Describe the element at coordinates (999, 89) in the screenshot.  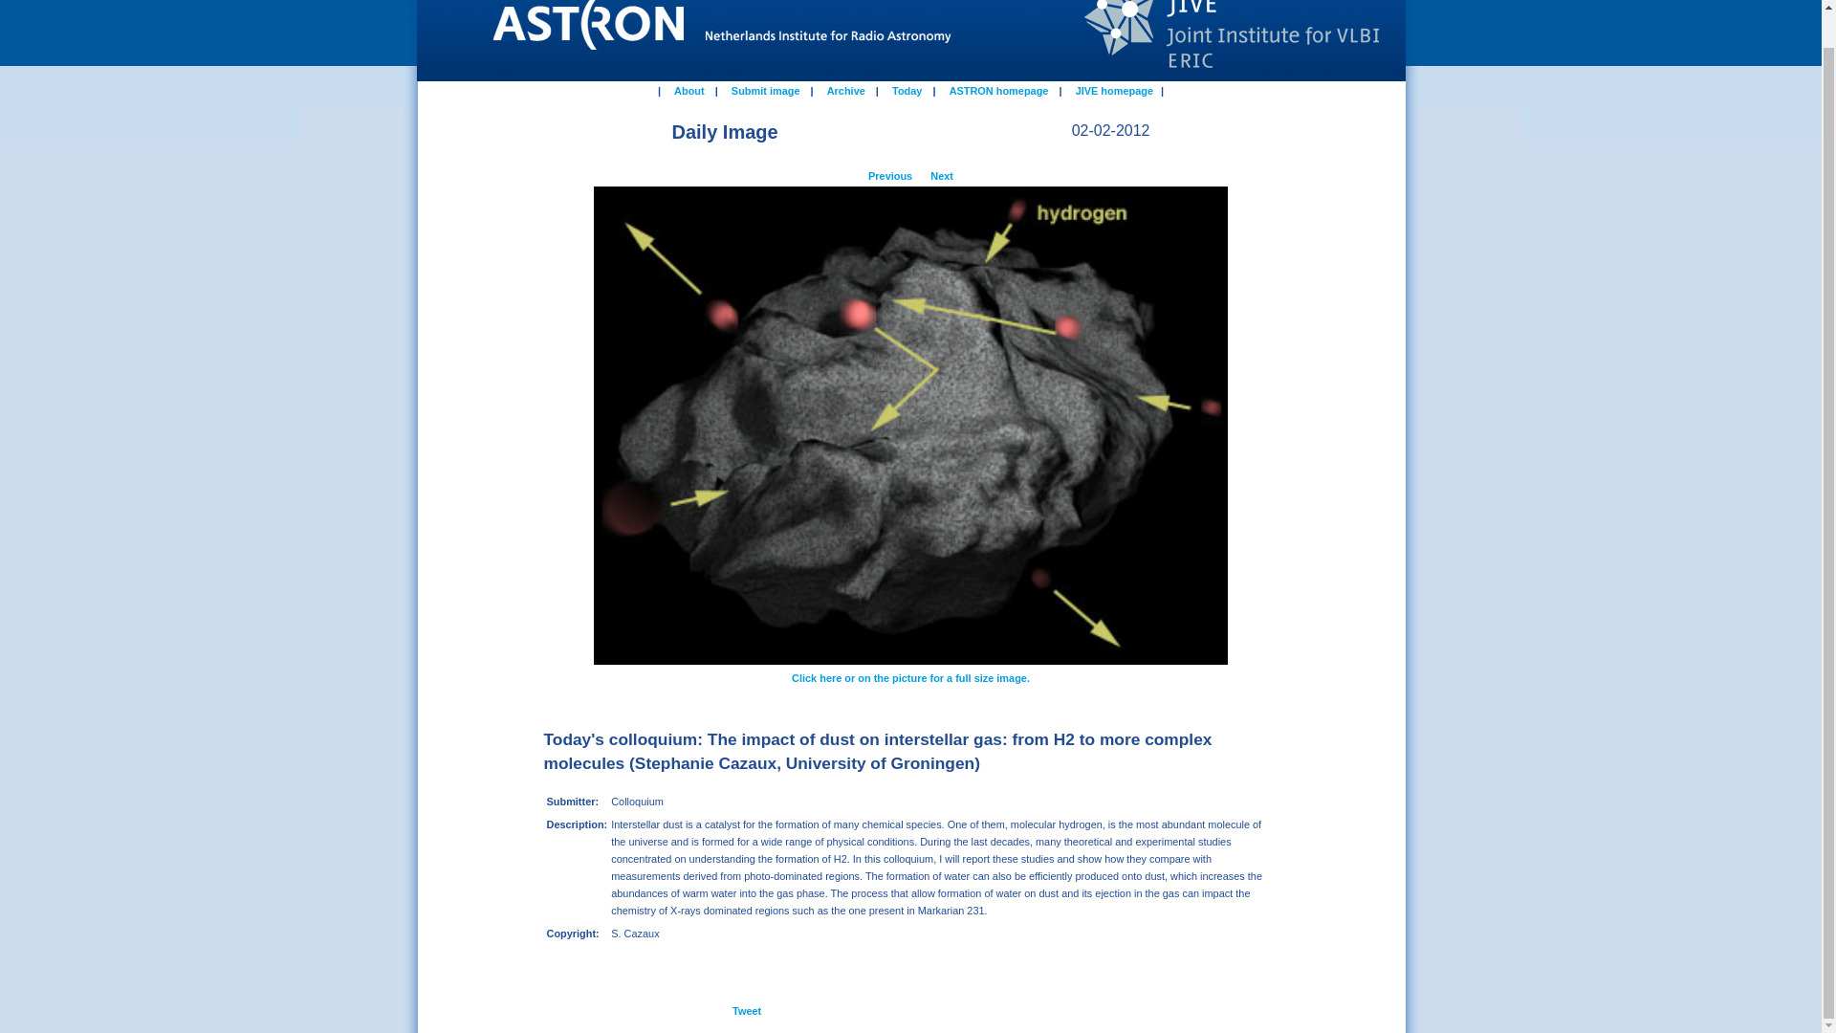
I see `ASTRON homepage` at that location.